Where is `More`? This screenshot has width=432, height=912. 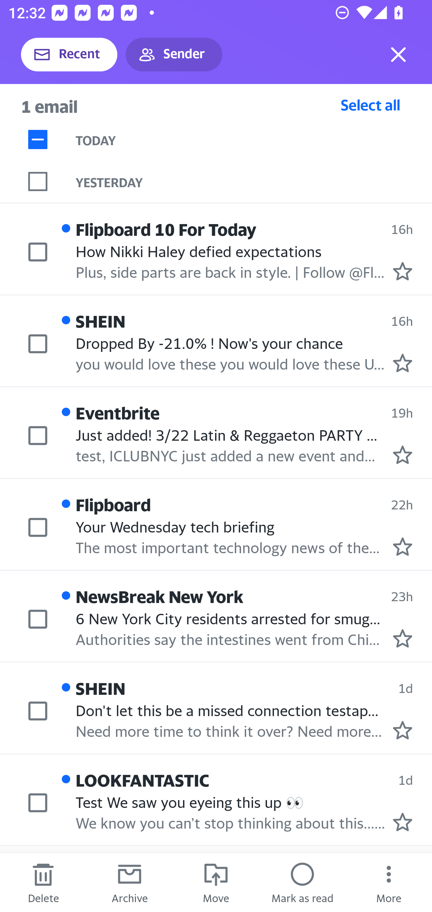 More is located at coordinates (389, 883).